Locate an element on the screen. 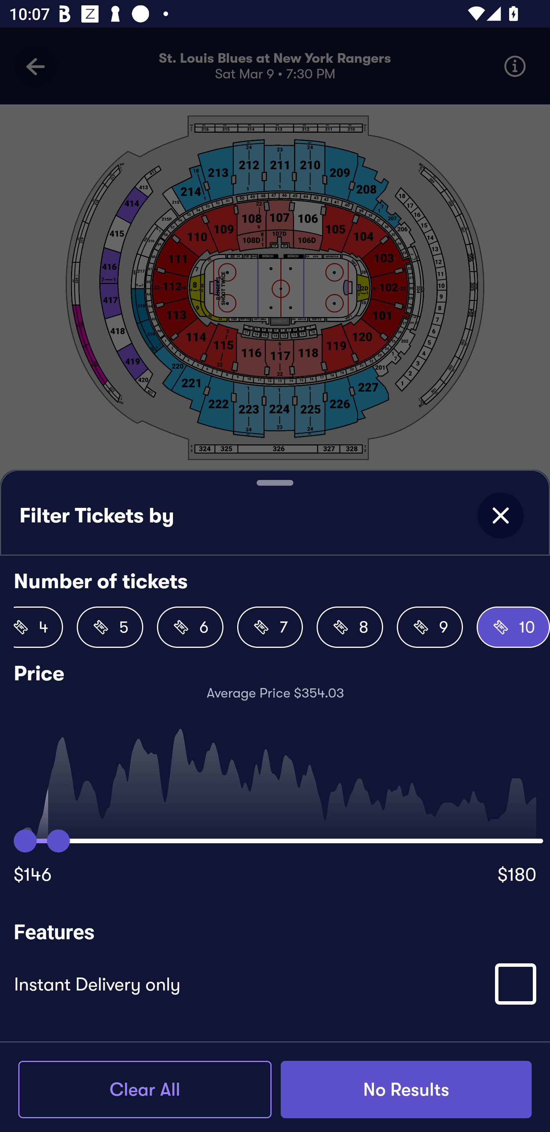  No Results is located at coordinates (406, 1089).